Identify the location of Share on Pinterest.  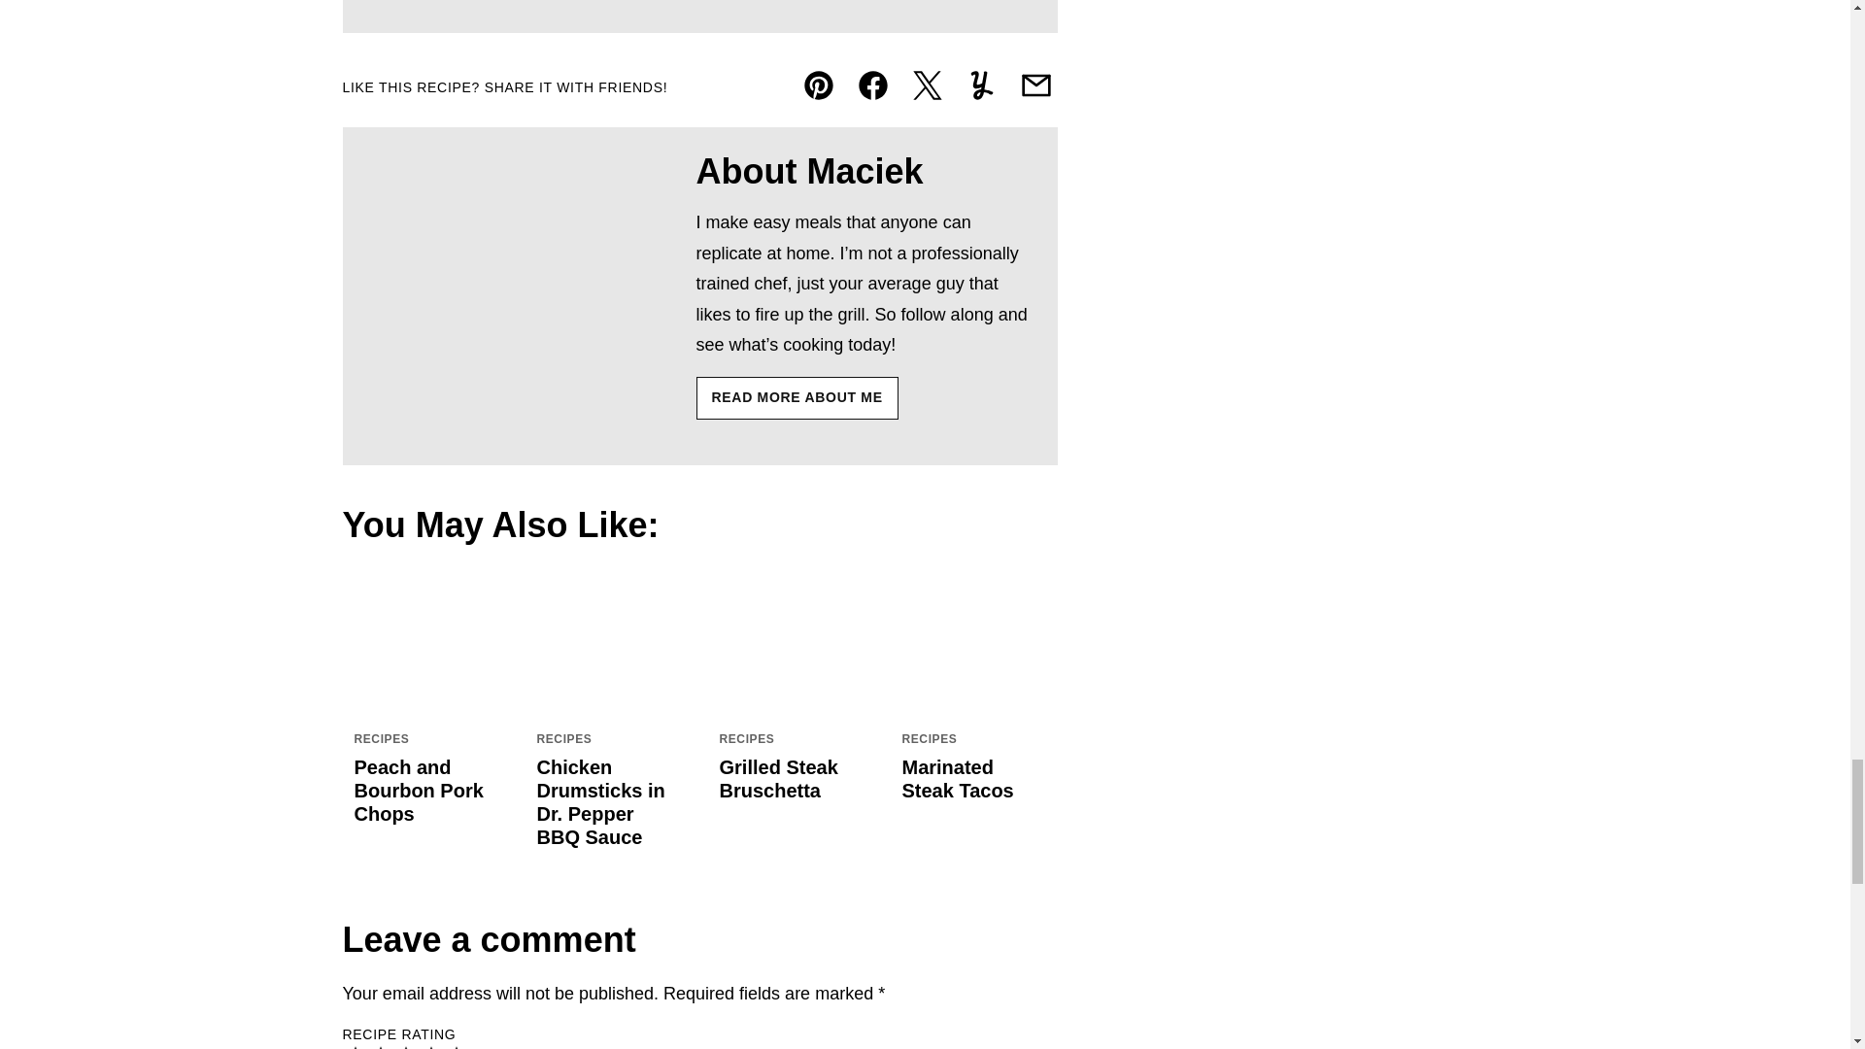
(818, 85).